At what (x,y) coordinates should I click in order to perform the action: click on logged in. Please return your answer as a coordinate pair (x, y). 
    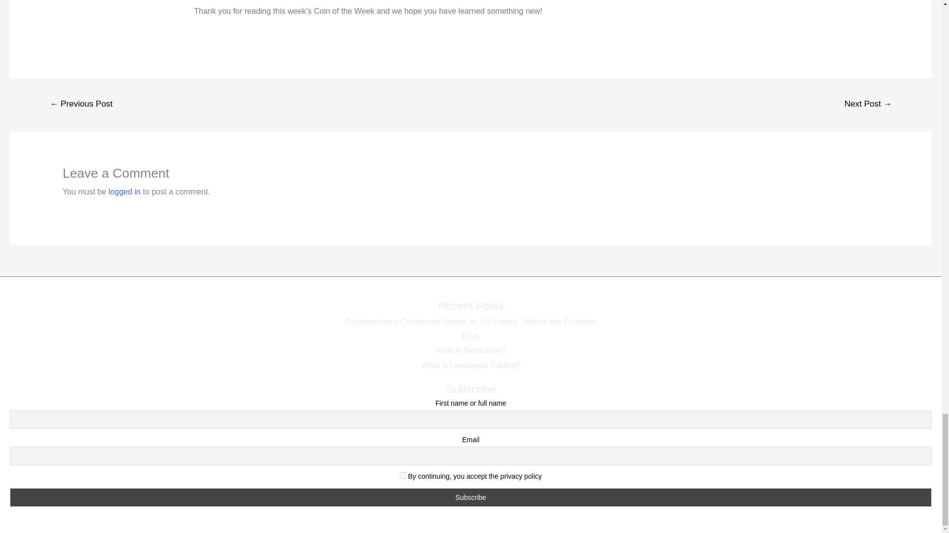
    Looking at the image, I should click on (125, 191).